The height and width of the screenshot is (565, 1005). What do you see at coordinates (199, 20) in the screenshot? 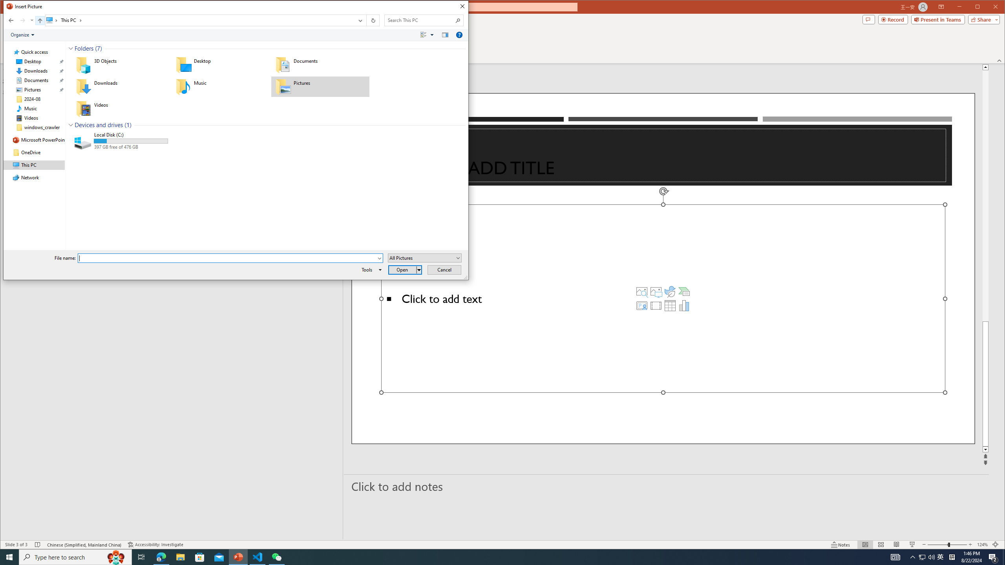
I see `Address: This PC` at bounding box center [199, 20].